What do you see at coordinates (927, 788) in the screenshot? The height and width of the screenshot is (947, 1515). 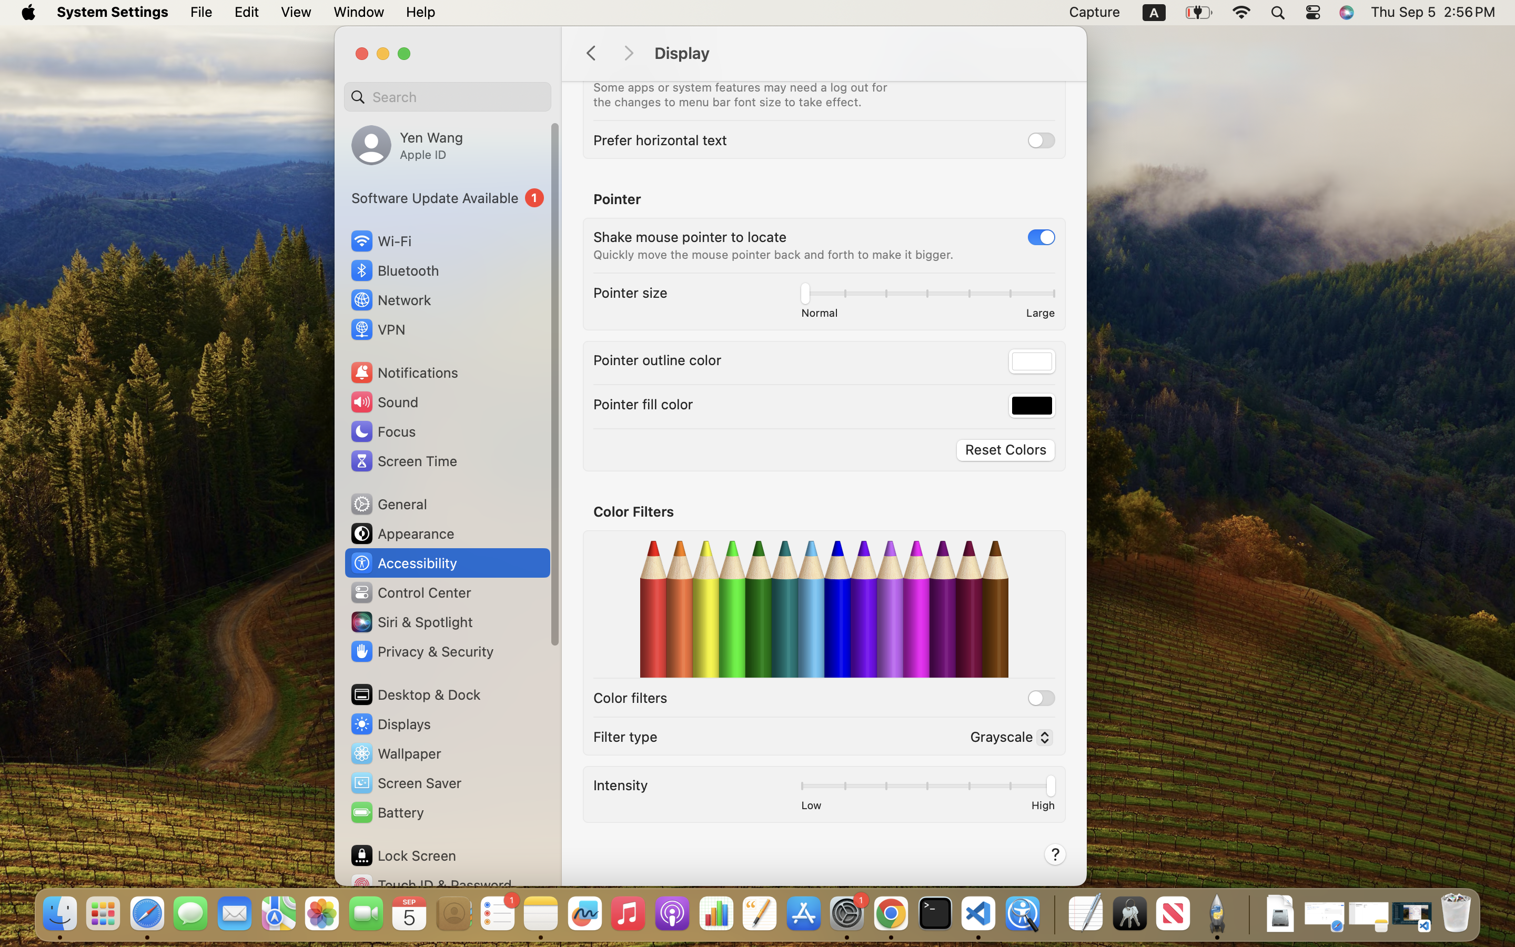 I see `1.0` at bounding box center [927, 788].